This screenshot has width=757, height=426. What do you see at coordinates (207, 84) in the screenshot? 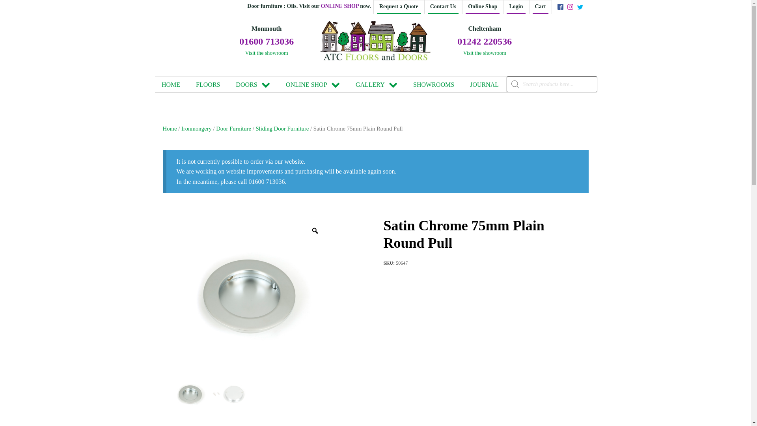
I see `FLOORS` at bounding box center [207, 84].